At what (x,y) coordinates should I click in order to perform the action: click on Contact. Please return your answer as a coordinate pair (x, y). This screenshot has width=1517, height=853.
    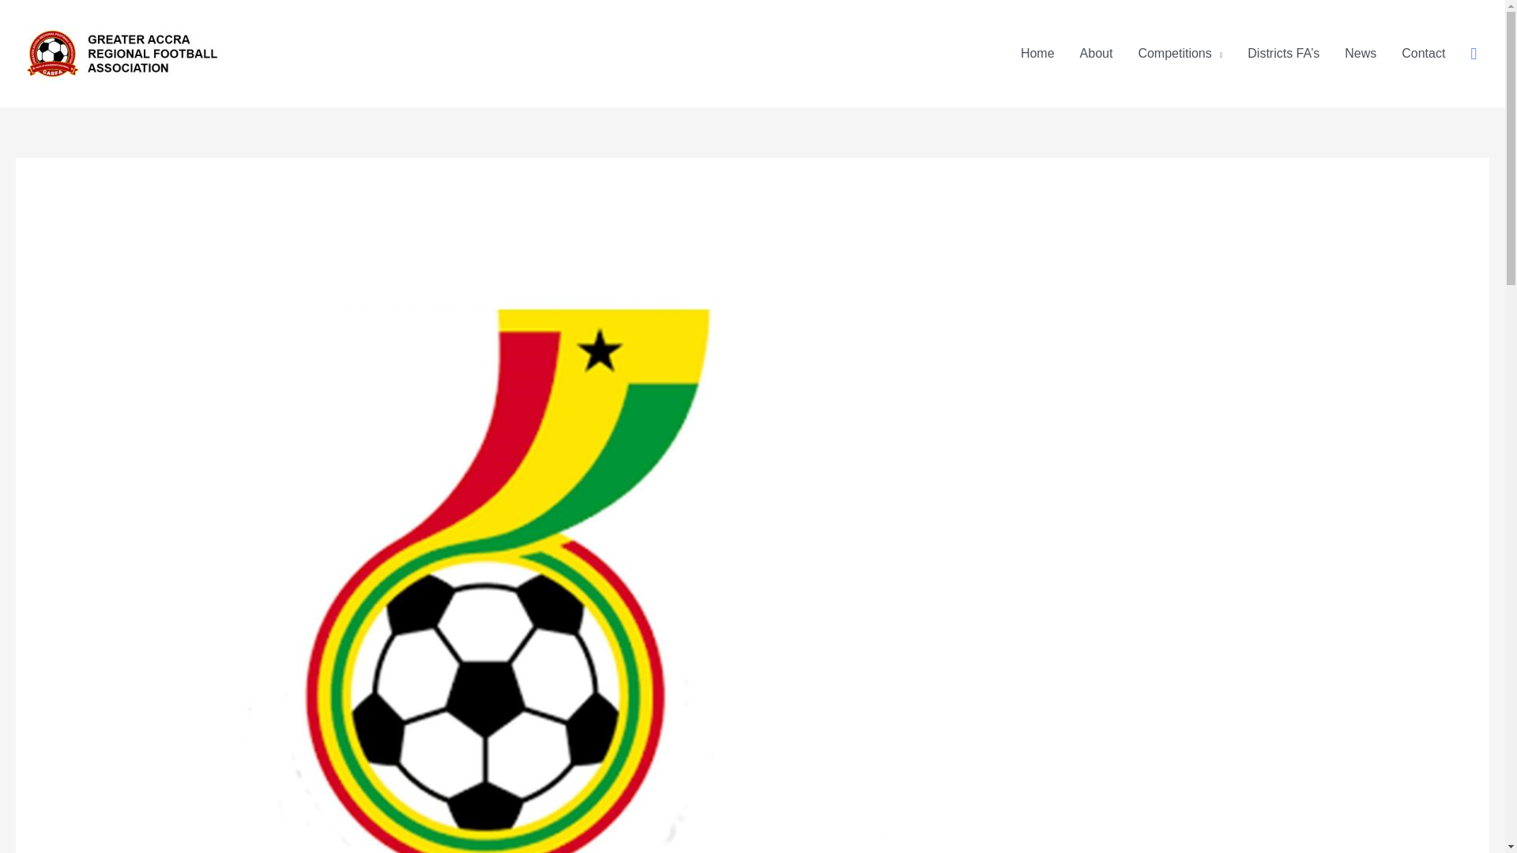
    Looking at the image, I should click on (1424, 54).